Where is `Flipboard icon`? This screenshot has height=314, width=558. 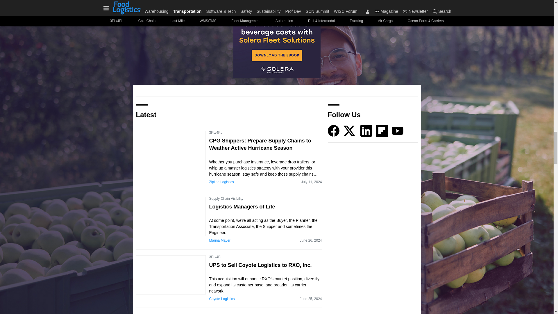 Flipboard icon is located at coordinates (382, 131).